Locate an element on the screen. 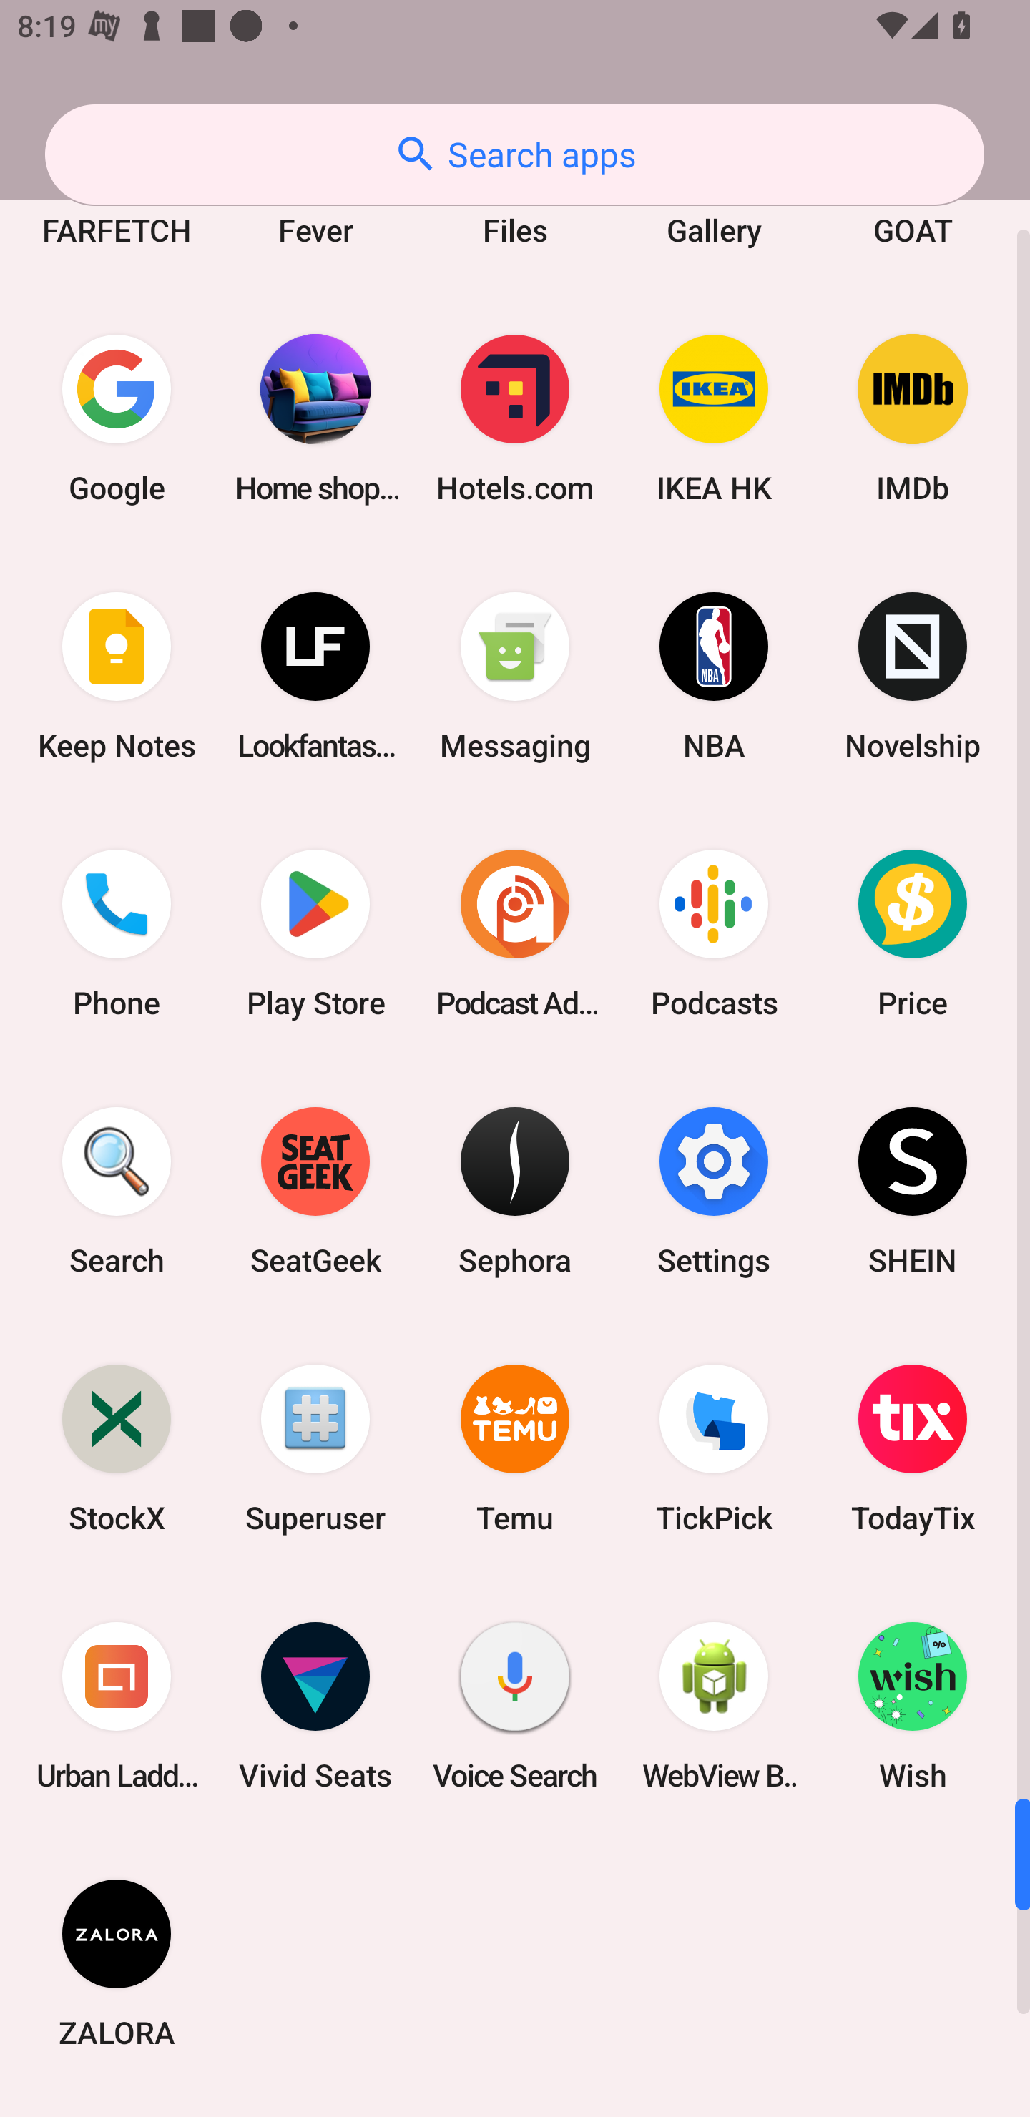  WebView Browser Tester is located at coordinates (714, 1706).